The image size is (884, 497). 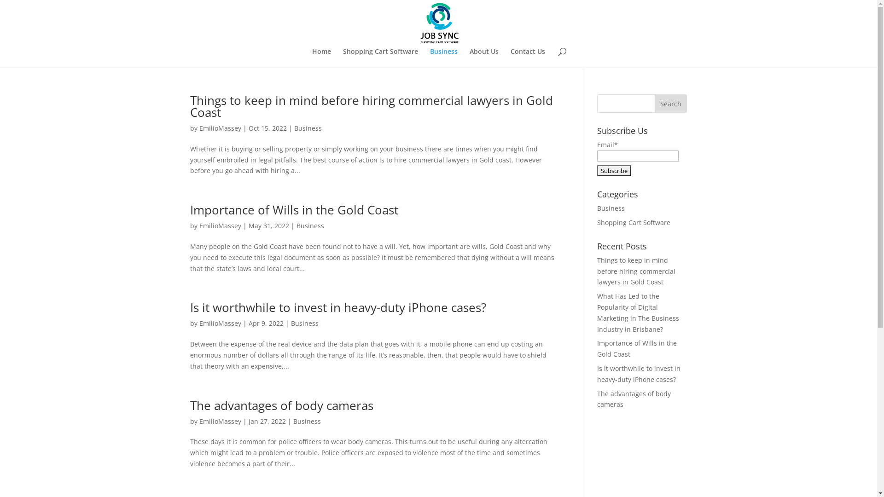 What do you see at coordinates (634, 223) in the screenshot?
I see `Shopping Cart Software` at bounding box center [634, 223].